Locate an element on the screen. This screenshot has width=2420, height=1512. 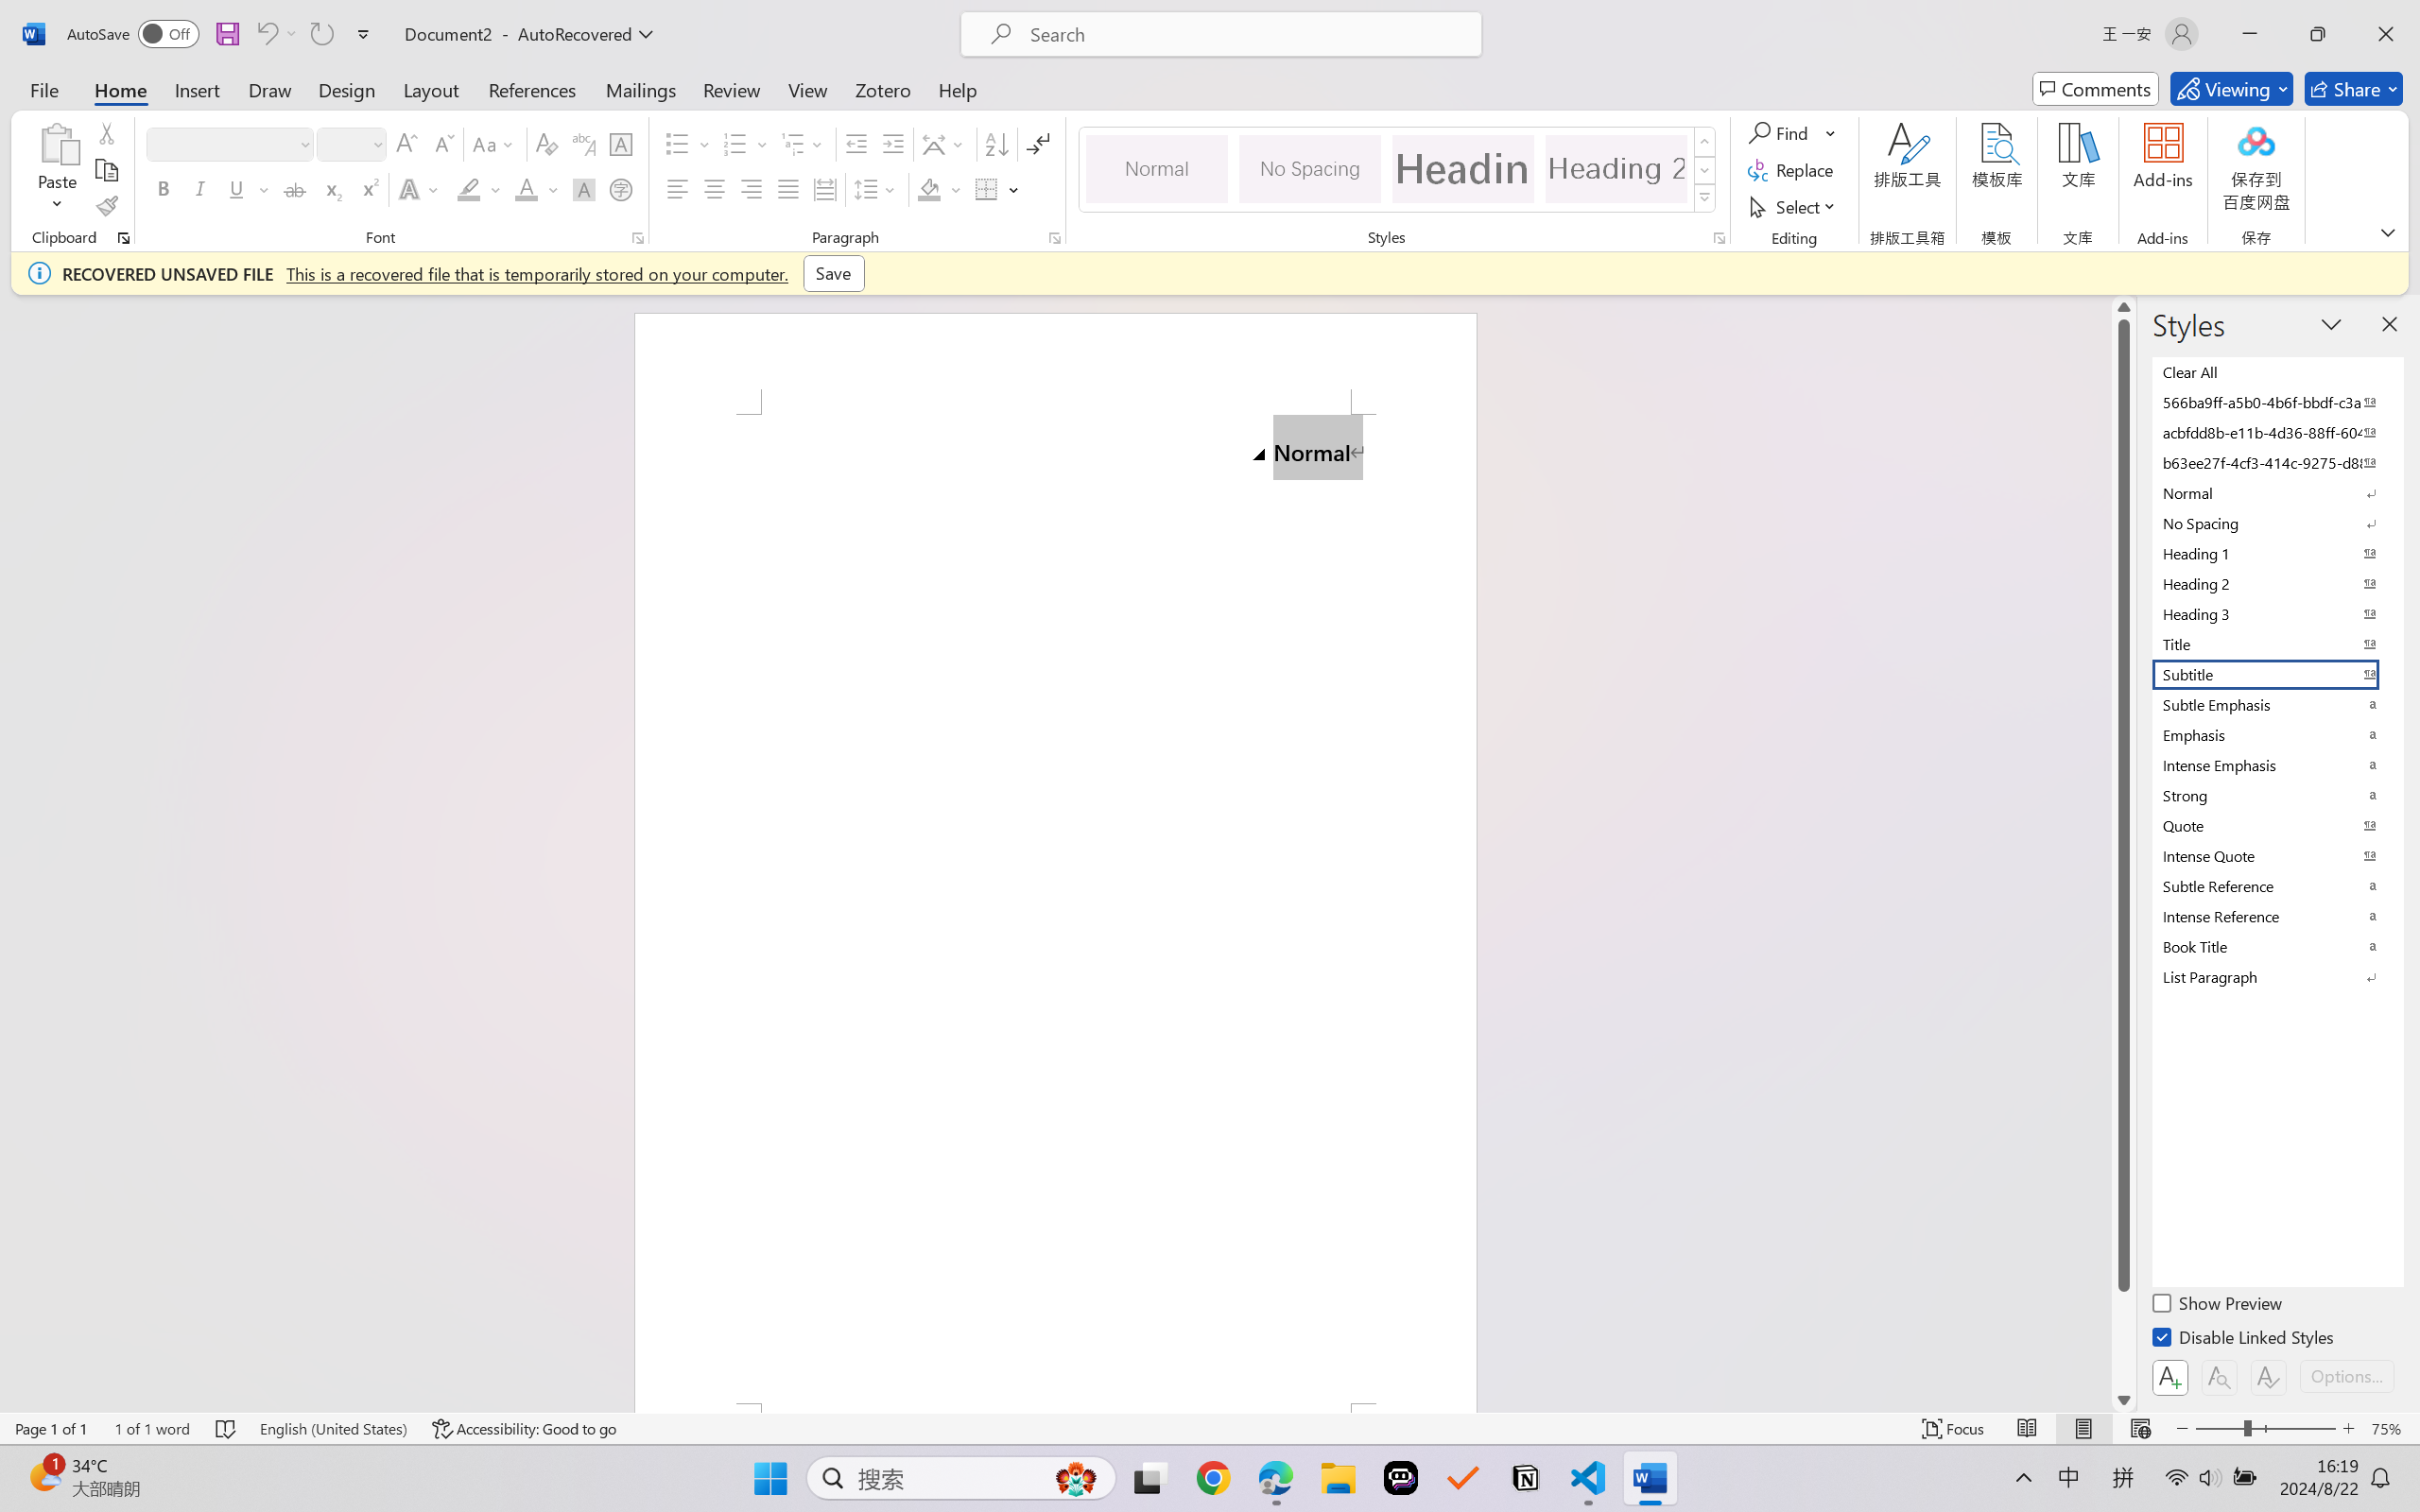
Class: NetUIScrollBar is located at coordinates (2124, 853).